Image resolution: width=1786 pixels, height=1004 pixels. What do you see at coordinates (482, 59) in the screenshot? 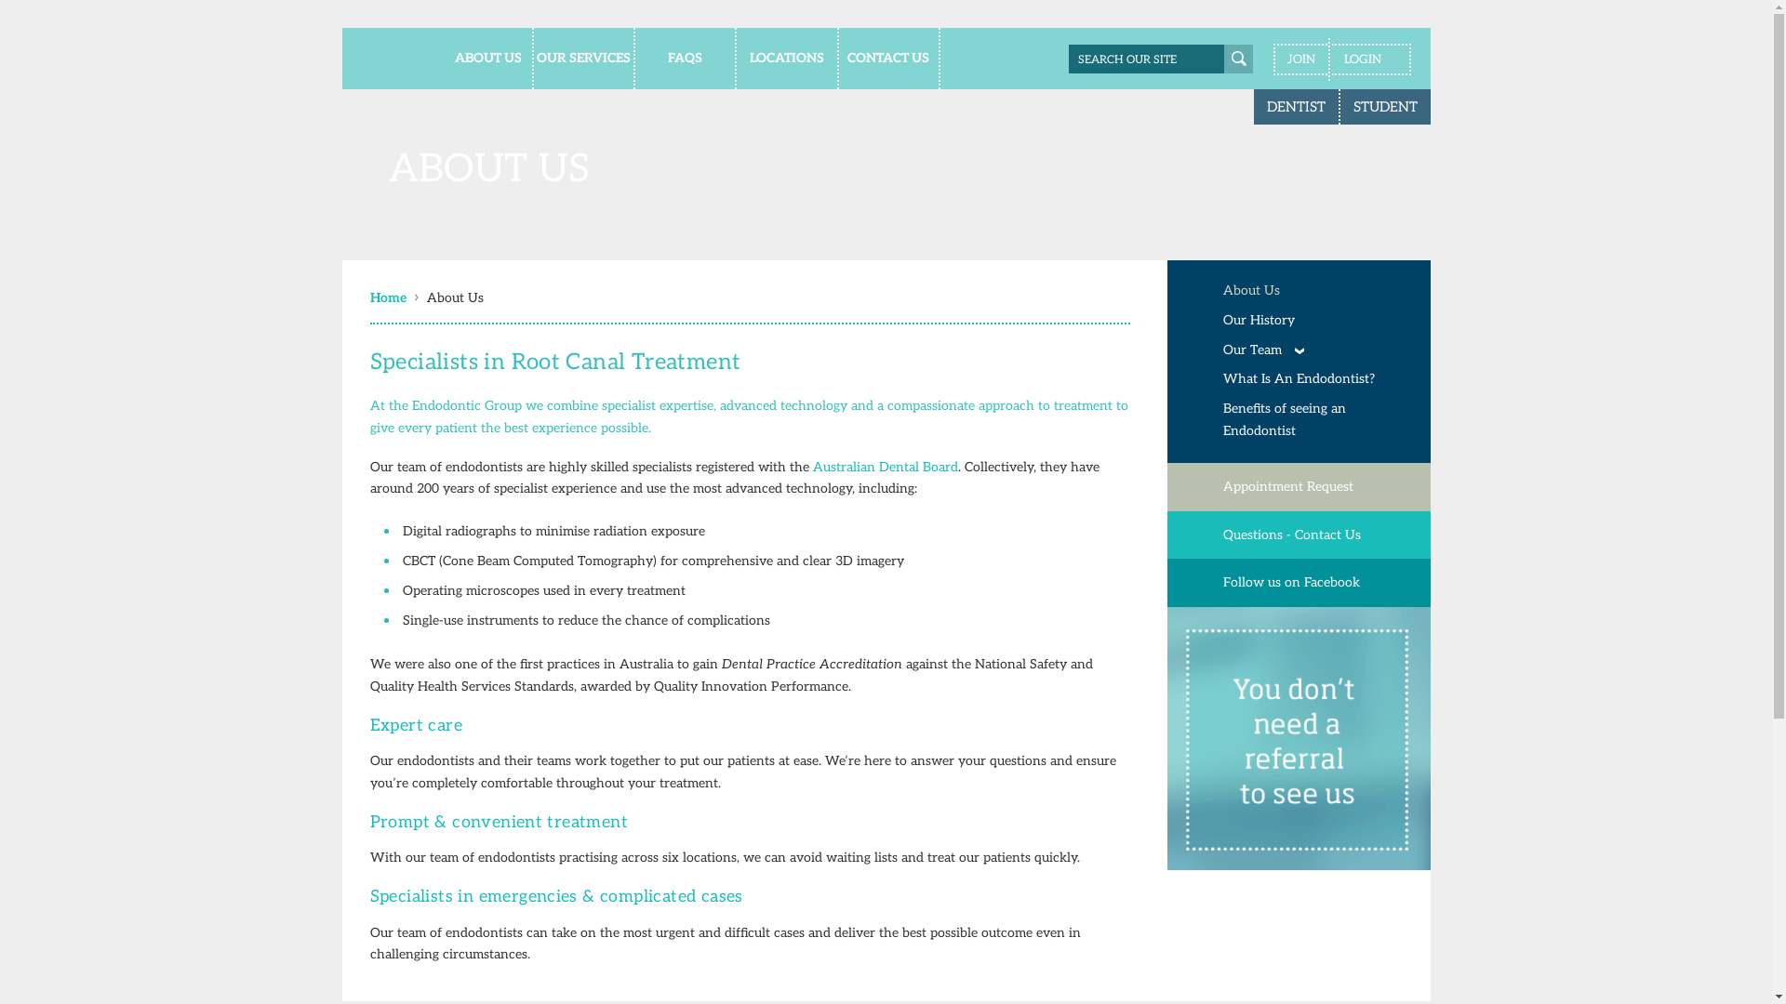
I see `ABOUT US` at bounding box center [482, 59].